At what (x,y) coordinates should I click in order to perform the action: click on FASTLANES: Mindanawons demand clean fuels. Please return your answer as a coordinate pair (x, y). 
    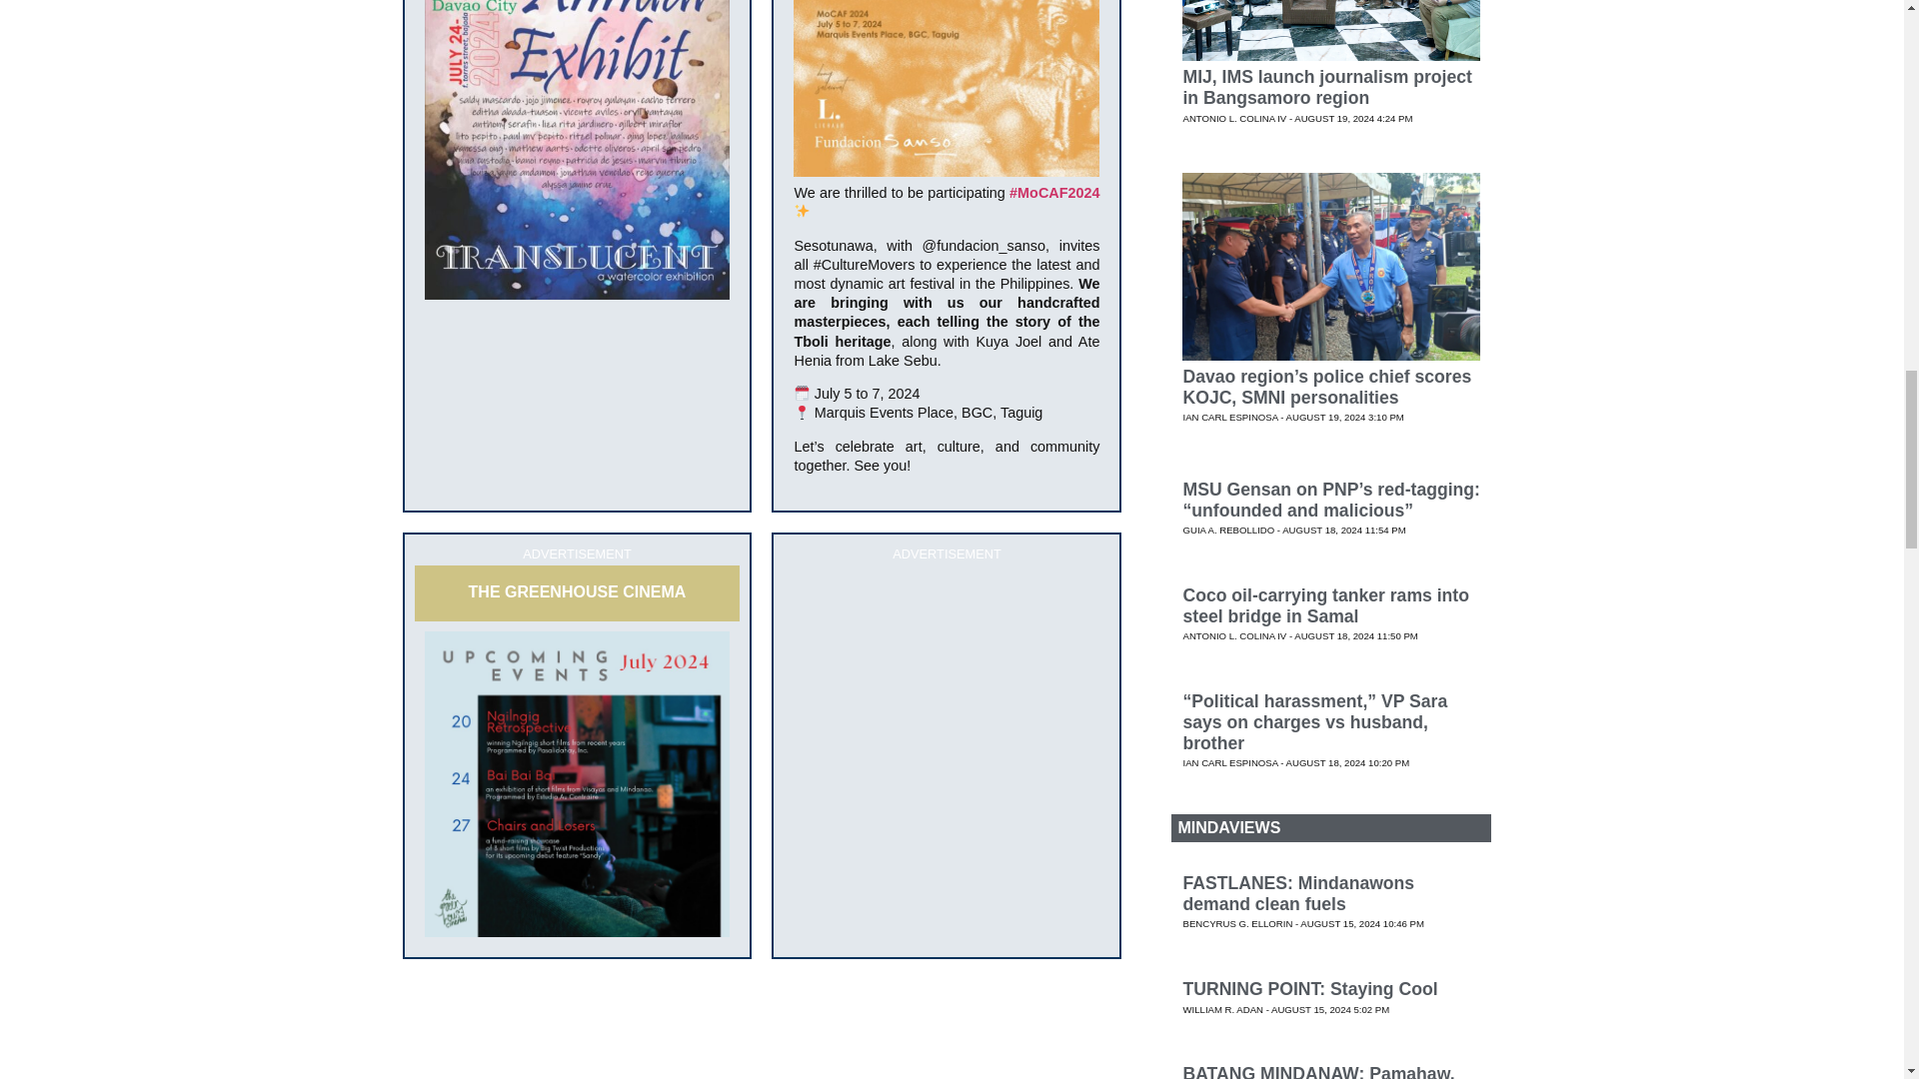
    Looking at the image, I should click on (1297, 893).